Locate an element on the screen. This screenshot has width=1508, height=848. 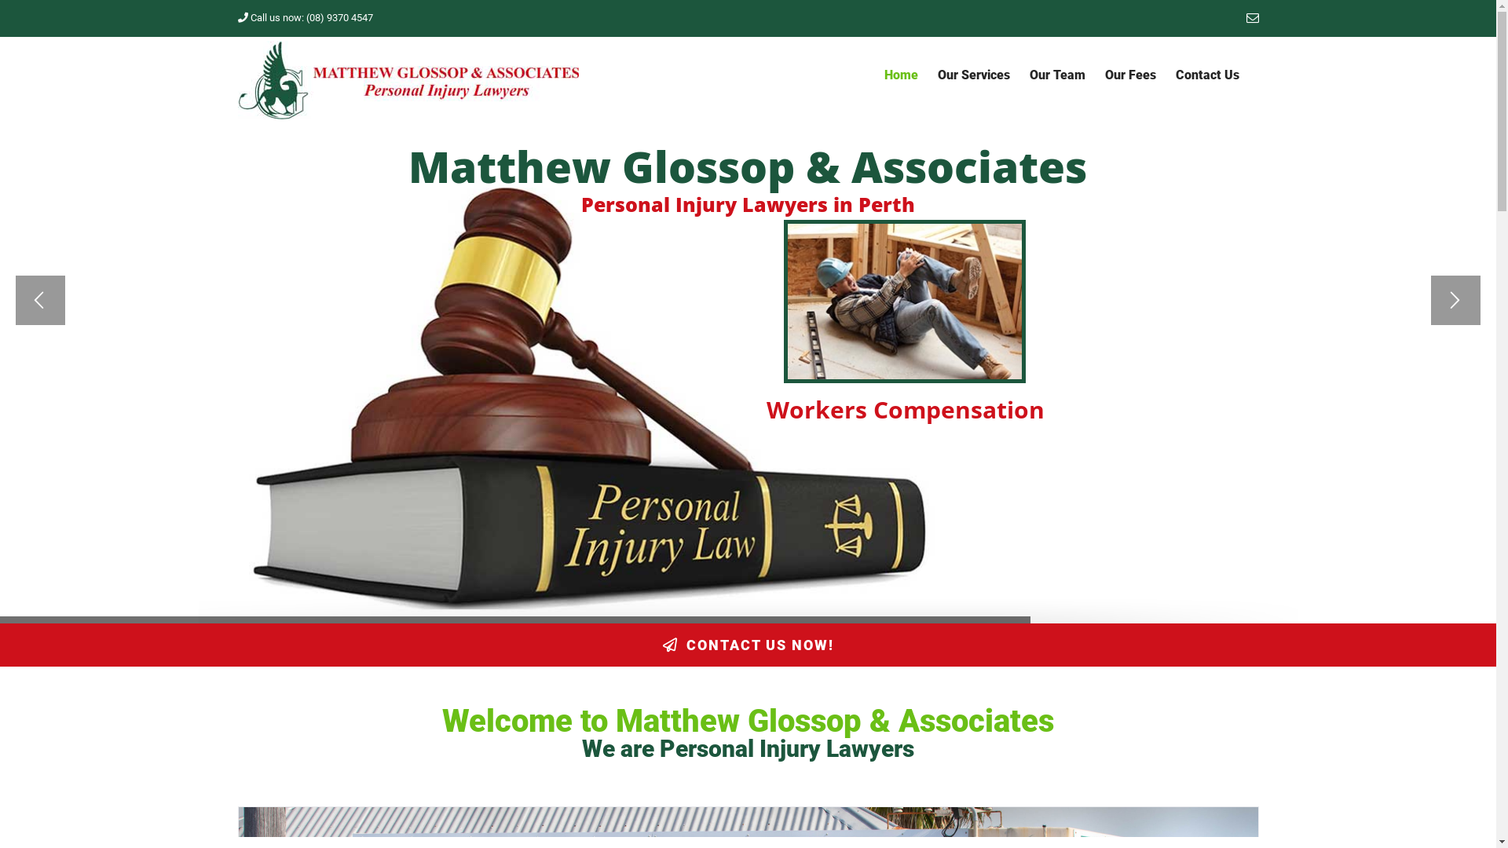
Our Fees is located at coordinates (1129, 75).